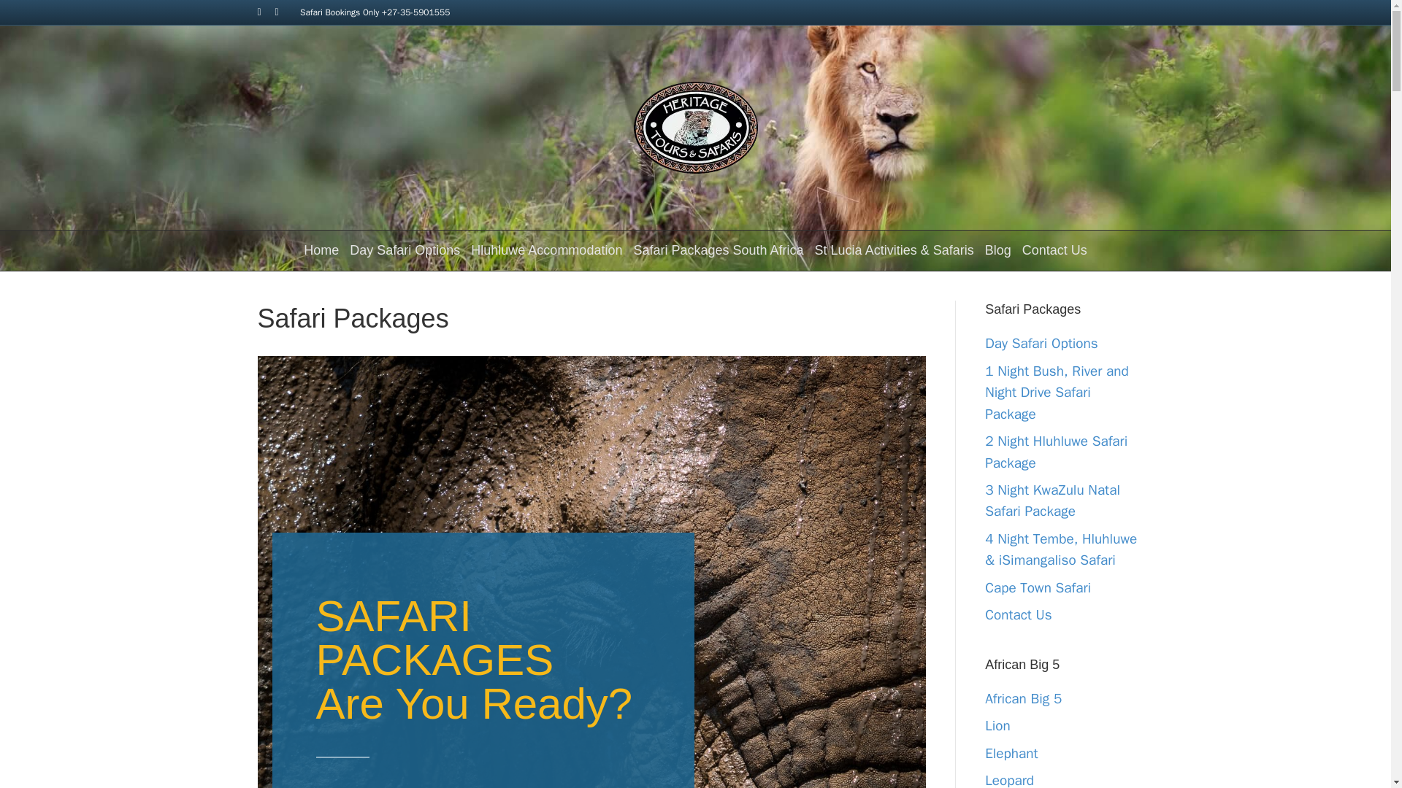 Image resolution: width=1402 pixels, height=788 pixels. Describe the element at coordinates (321, 251) in the screenshot. I see `Home` at that location.